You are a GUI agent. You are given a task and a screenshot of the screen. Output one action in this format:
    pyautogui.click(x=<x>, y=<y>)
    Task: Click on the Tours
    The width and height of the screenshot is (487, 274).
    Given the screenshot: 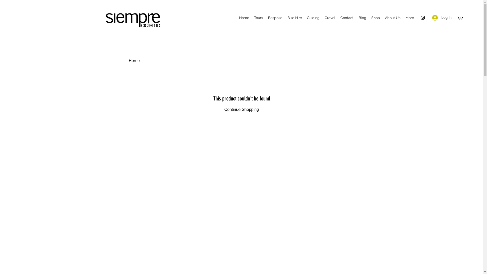 What is the action you would take?
    pyautogui.click(x=259, y=18)
    